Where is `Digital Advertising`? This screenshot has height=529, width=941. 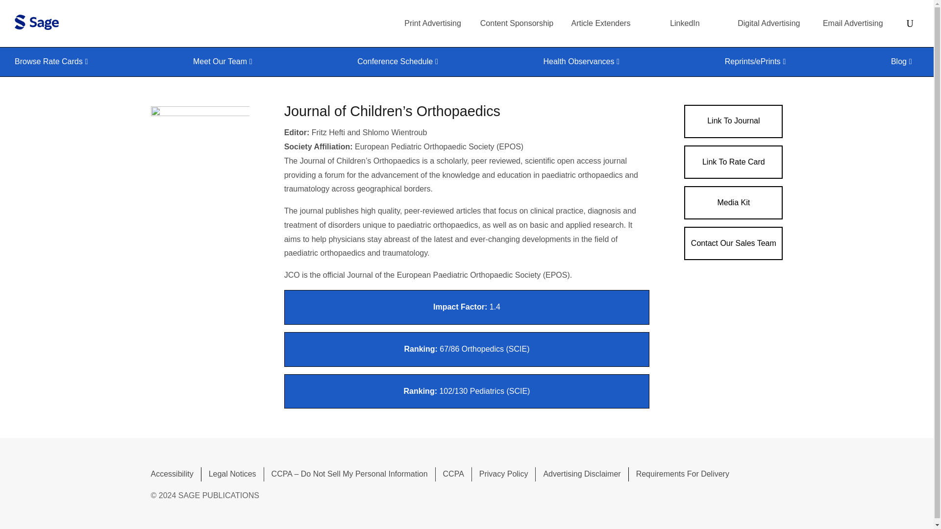 Digital Advertising is located at coordinates (768, 24).